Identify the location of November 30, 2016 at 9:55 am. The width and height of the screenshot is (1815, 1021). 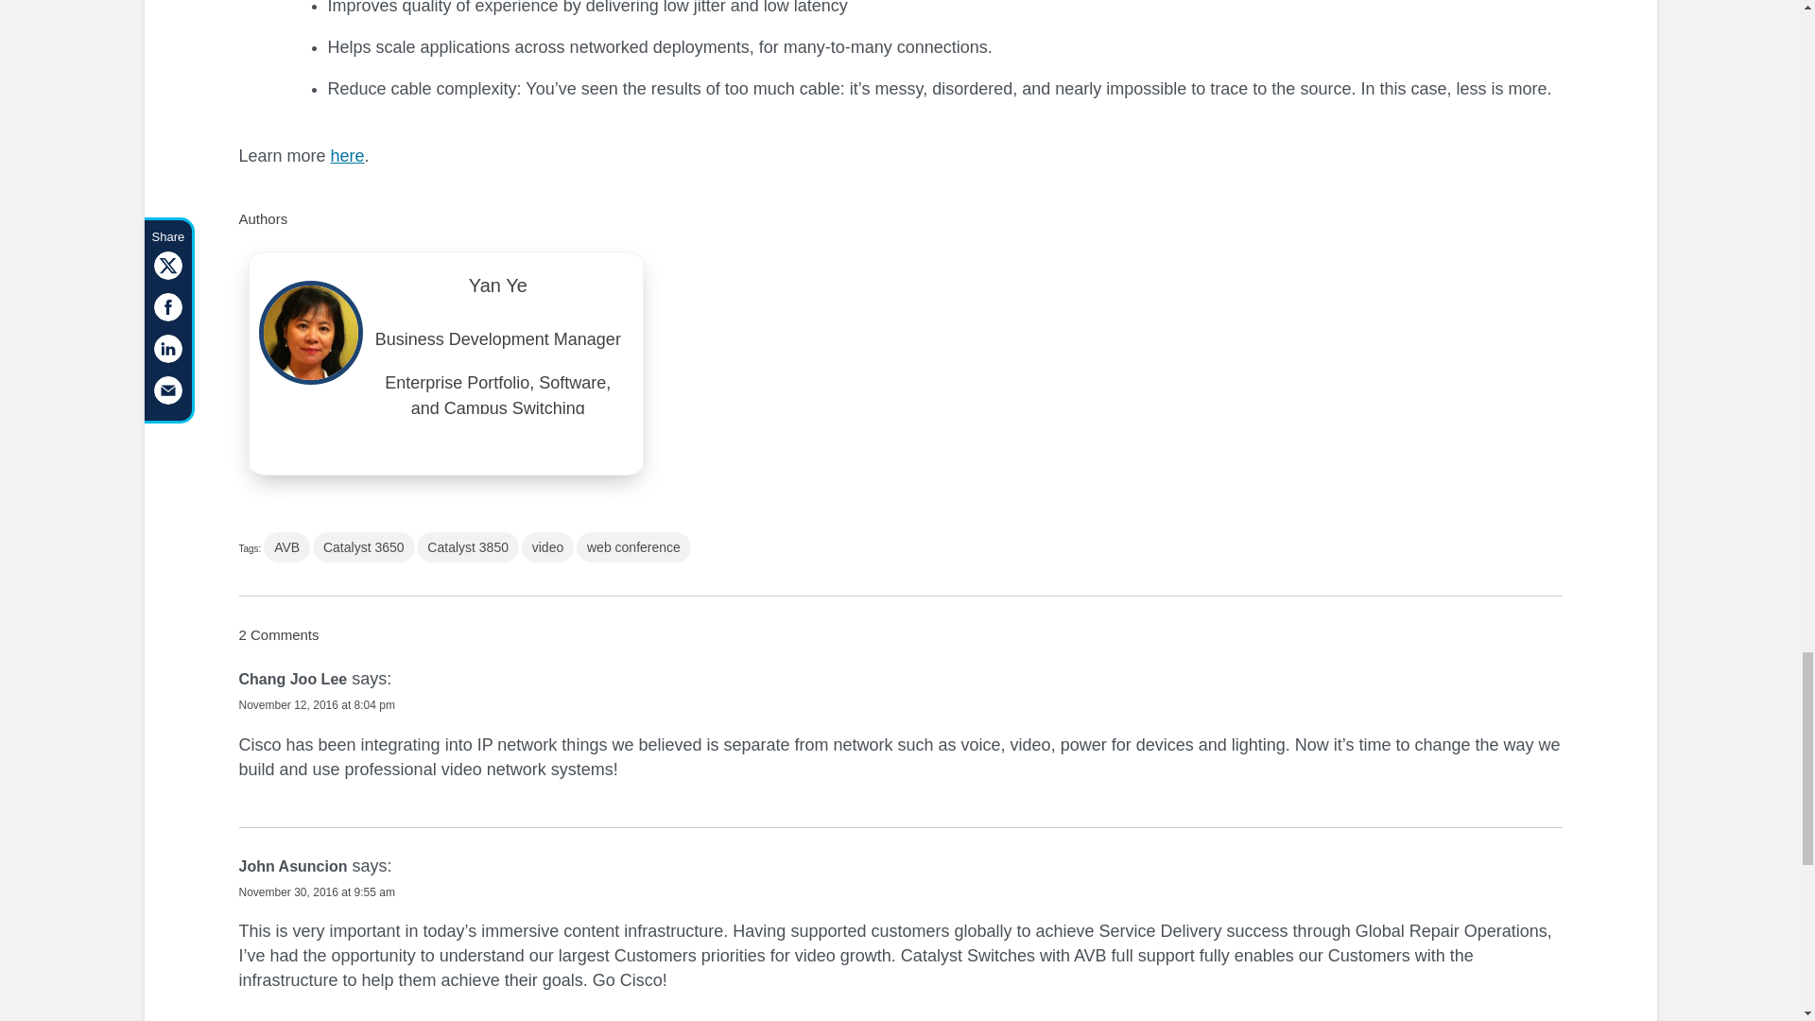
(316, 892).